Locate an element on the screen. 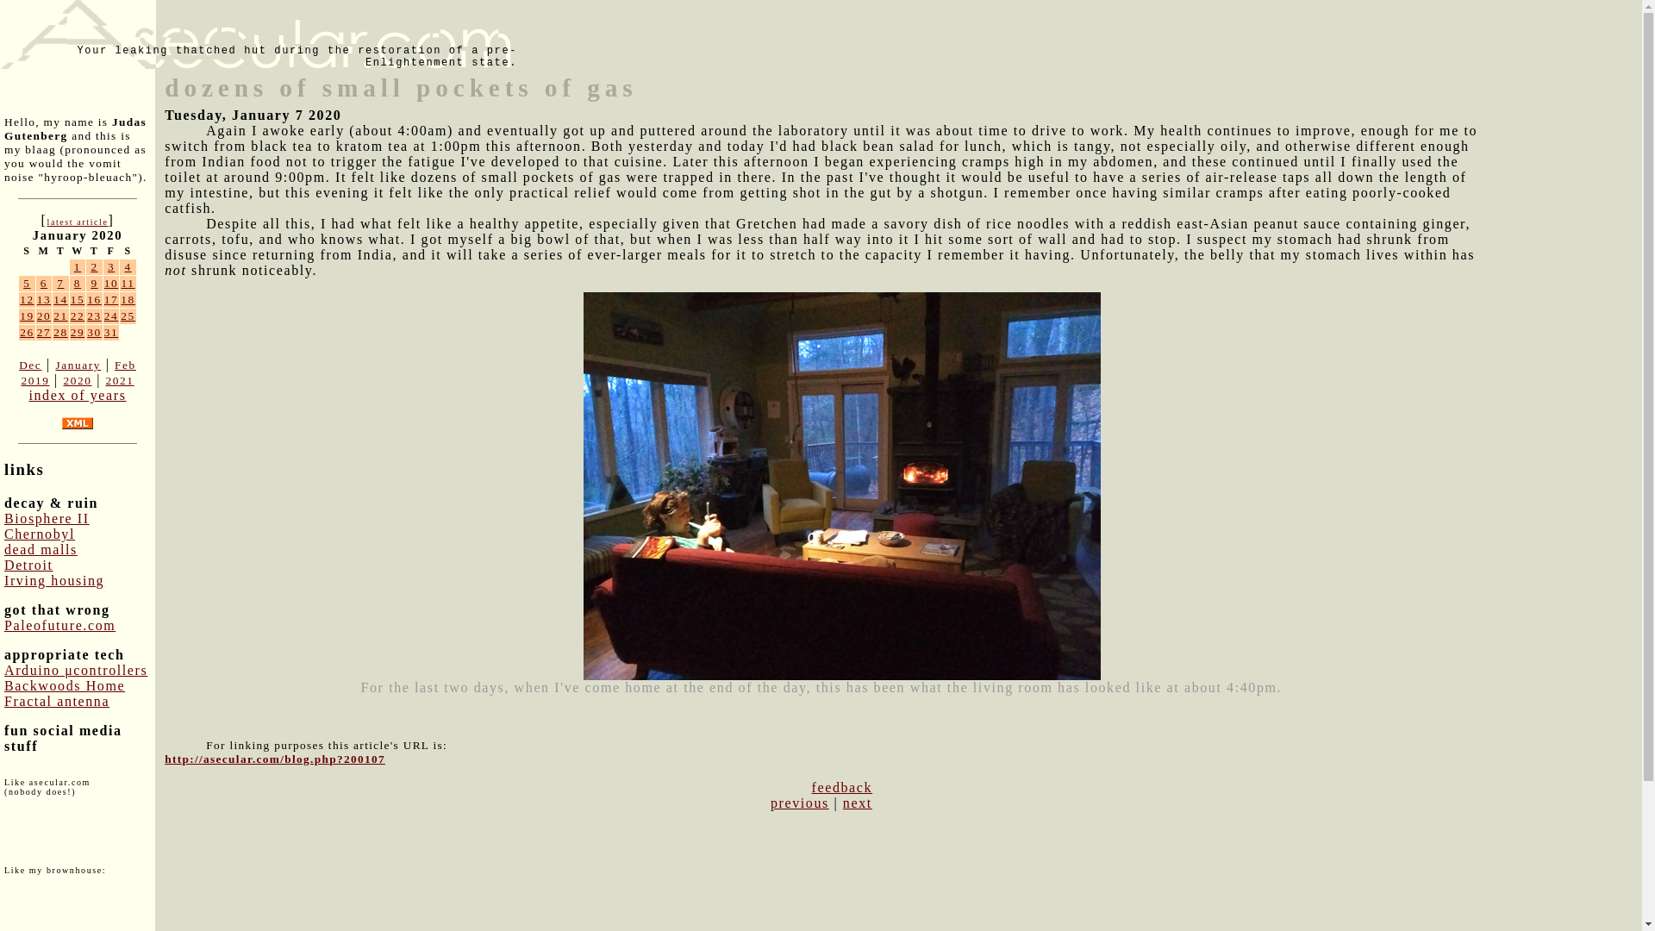 The width and height of the screenshot is (1655, 931). 20 is located at coordinates (43, 316).